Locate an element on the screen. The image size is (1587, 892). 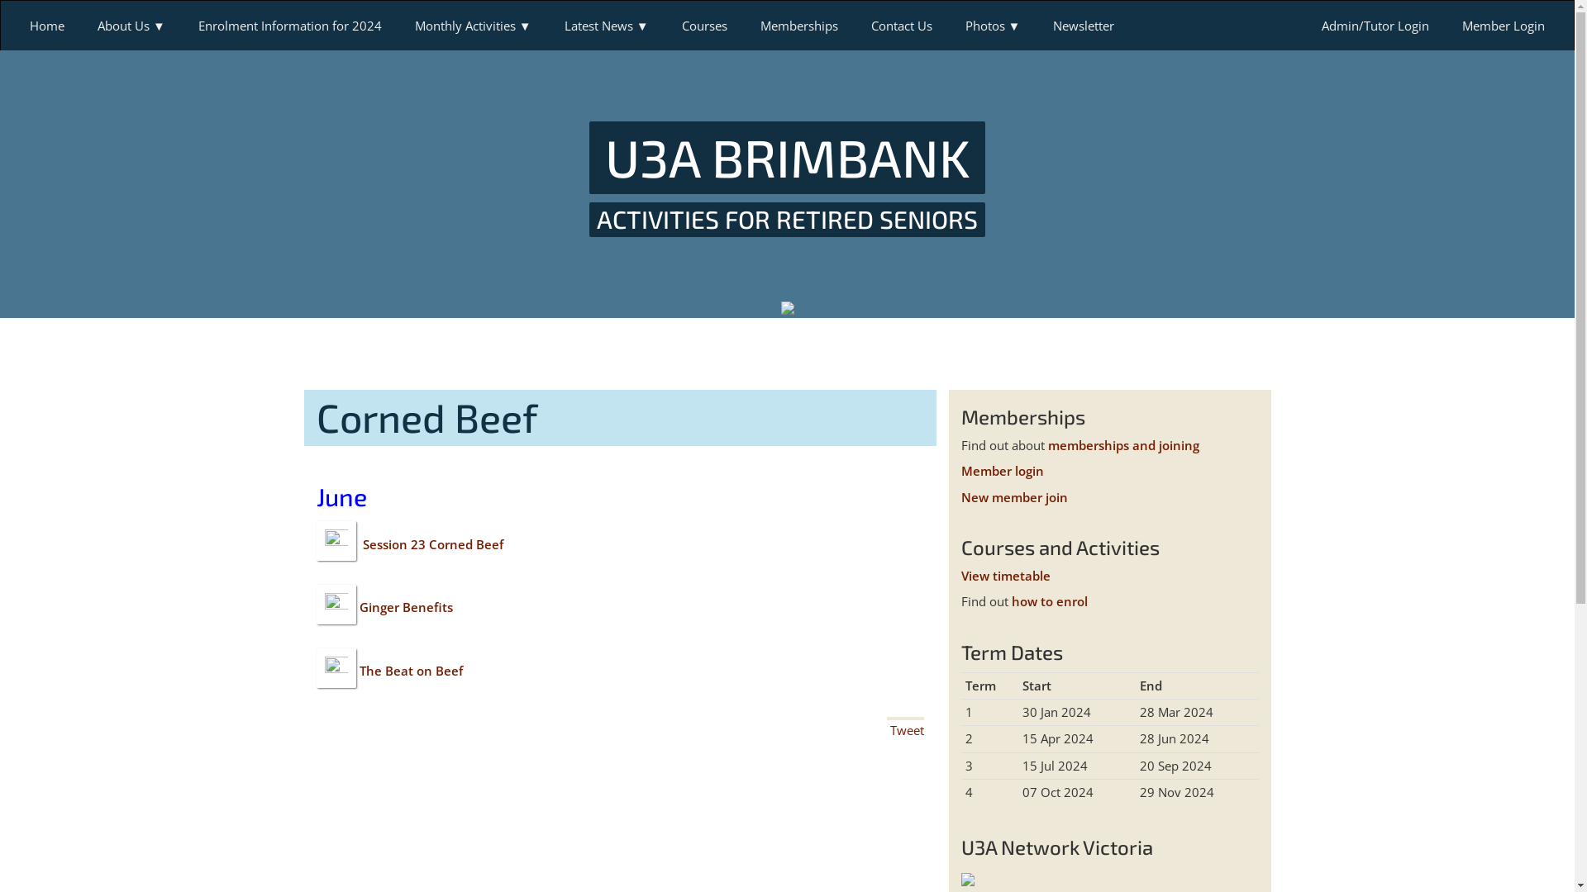
Member Login is located at coordinates (1504, 26).